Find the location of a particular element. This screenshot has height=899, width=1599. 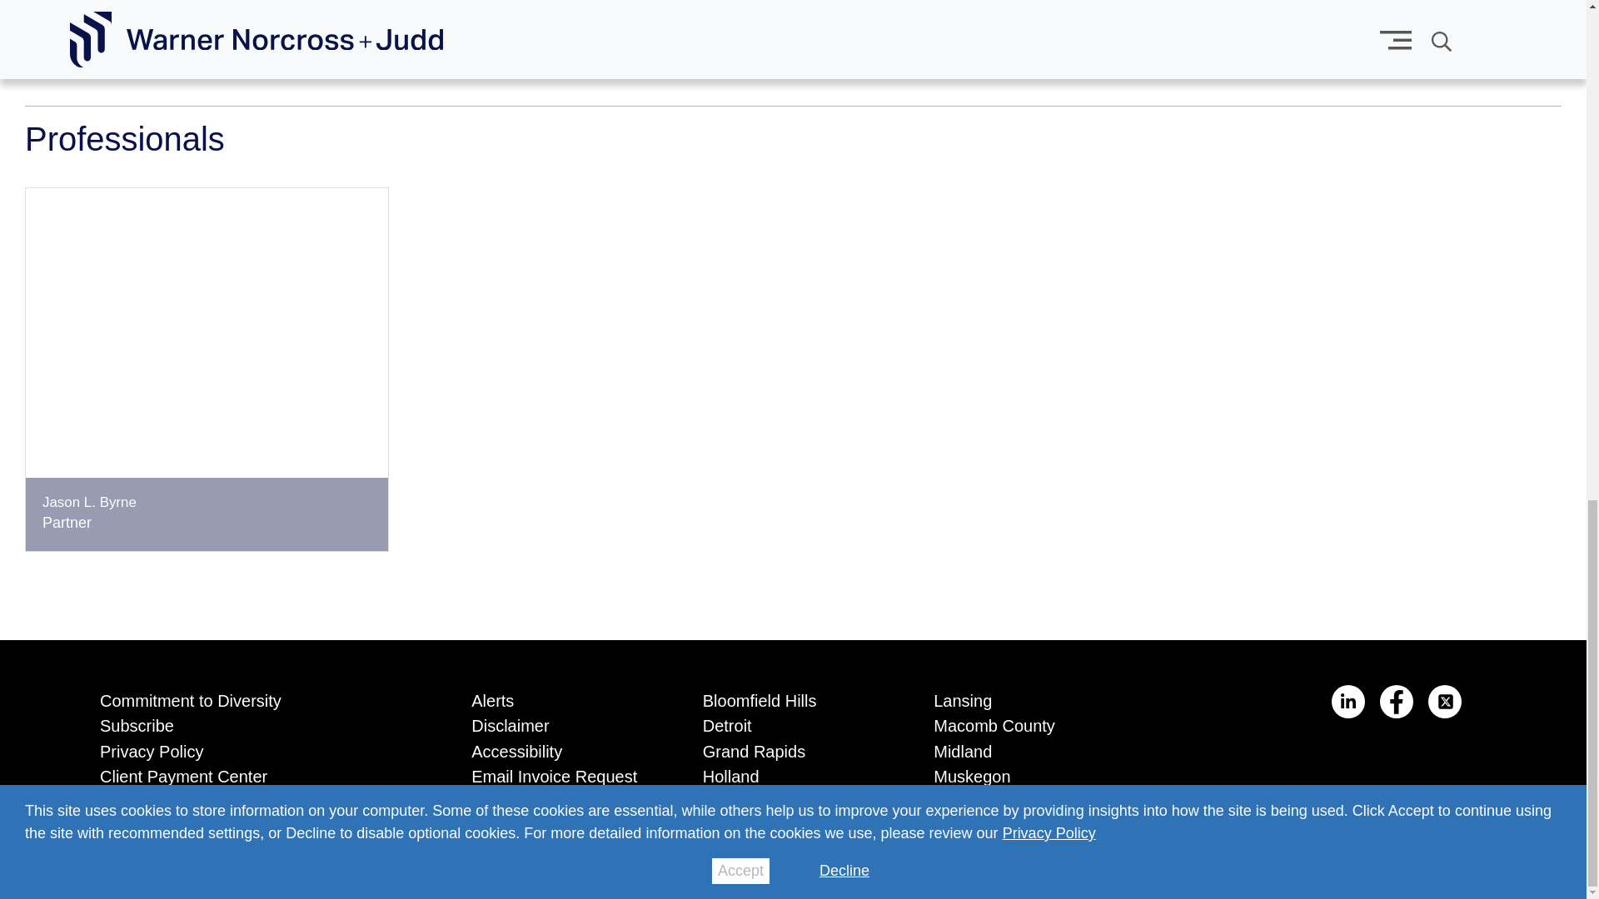

Facebook is located at coordinates (1396, 701).